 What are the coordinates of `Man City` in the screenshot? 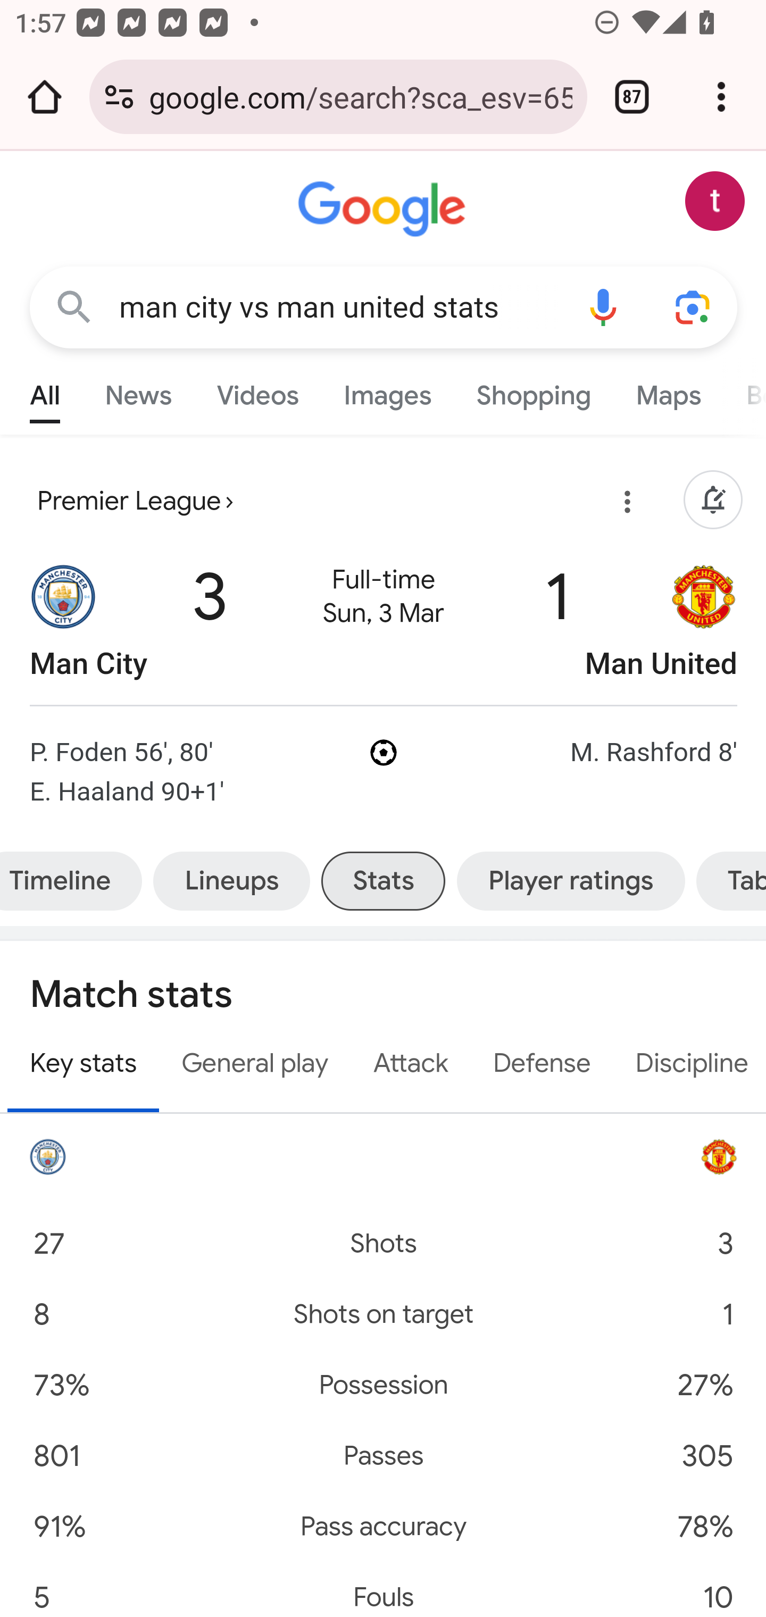 It's located at (64, 622).